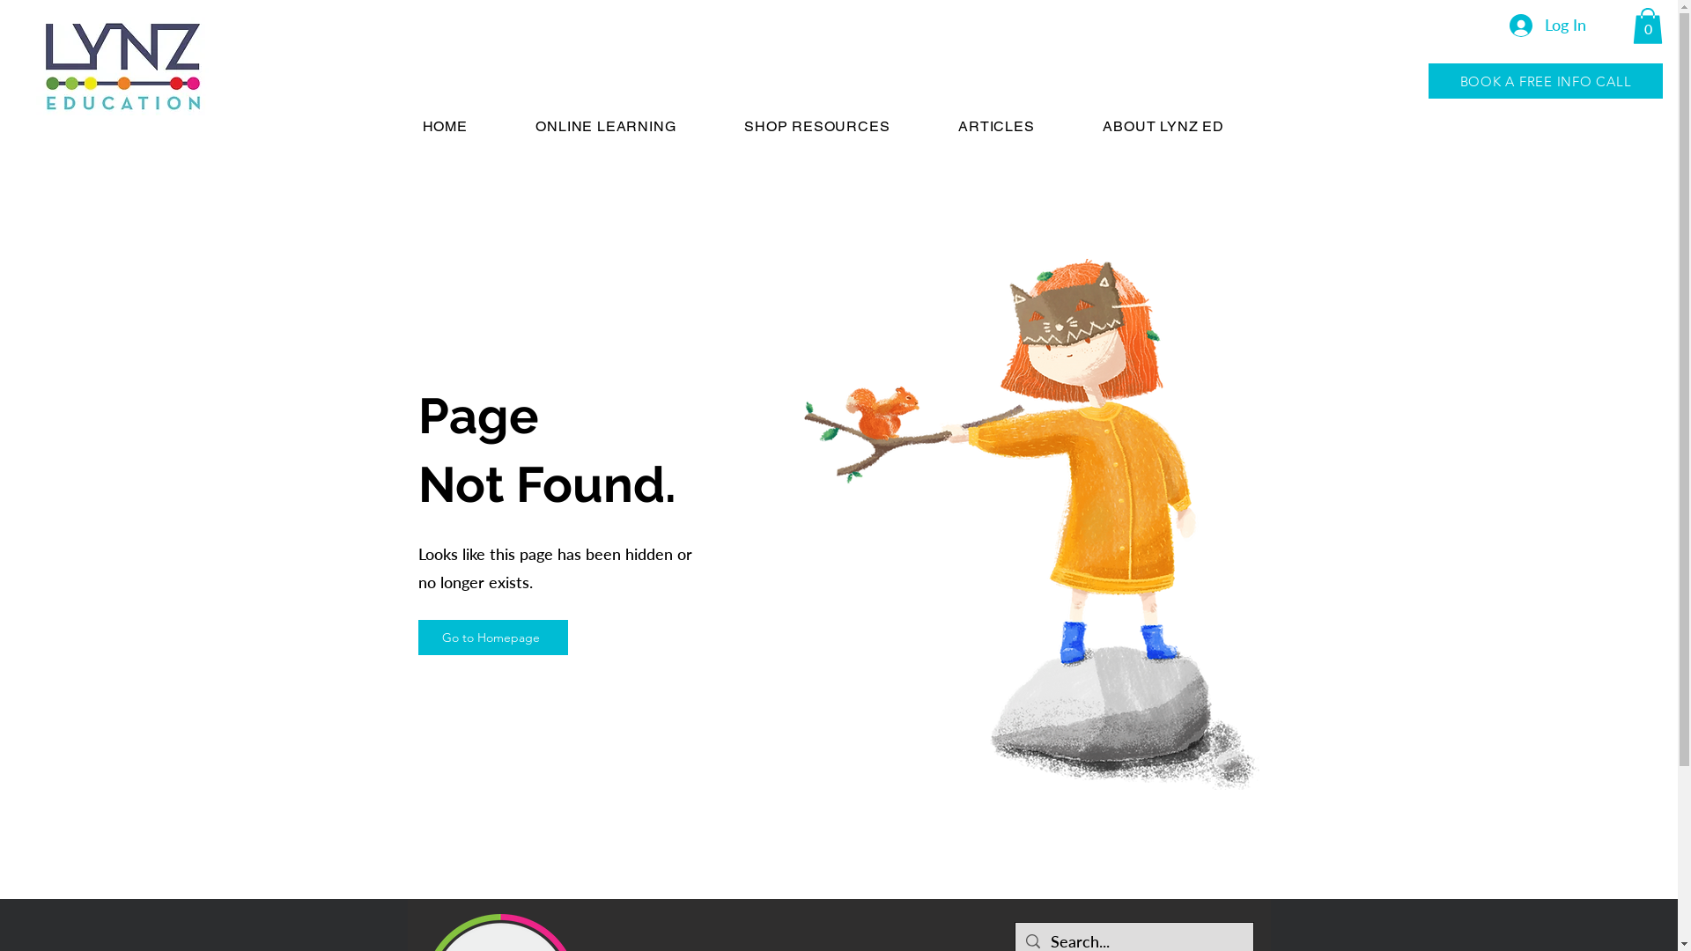  I want to click on SHOP RESOURCES, so click(838, 127).